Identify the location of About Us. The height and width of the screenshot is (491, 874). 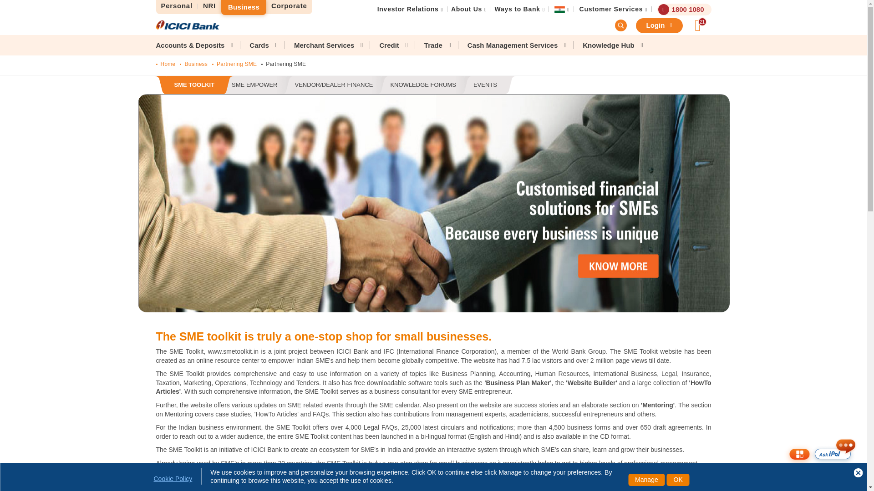
(466, 9).